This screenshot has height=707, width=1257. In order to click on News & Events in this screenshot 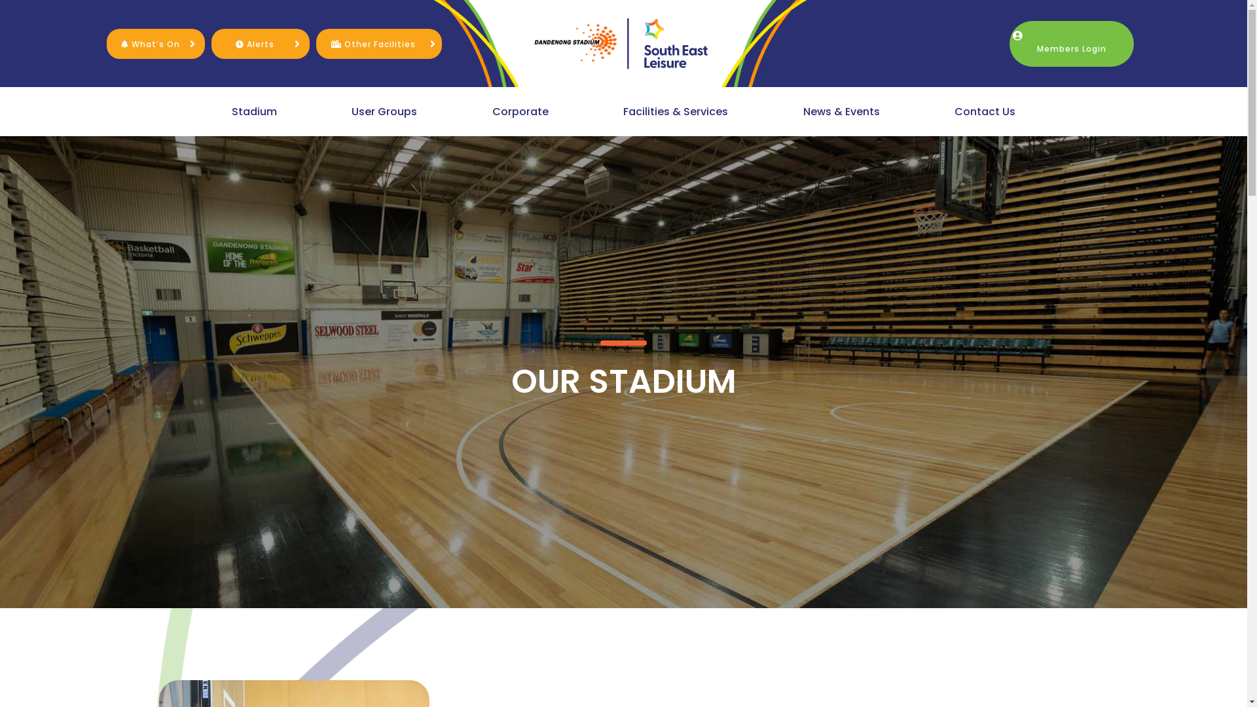, I will do `click(842, 111)`.